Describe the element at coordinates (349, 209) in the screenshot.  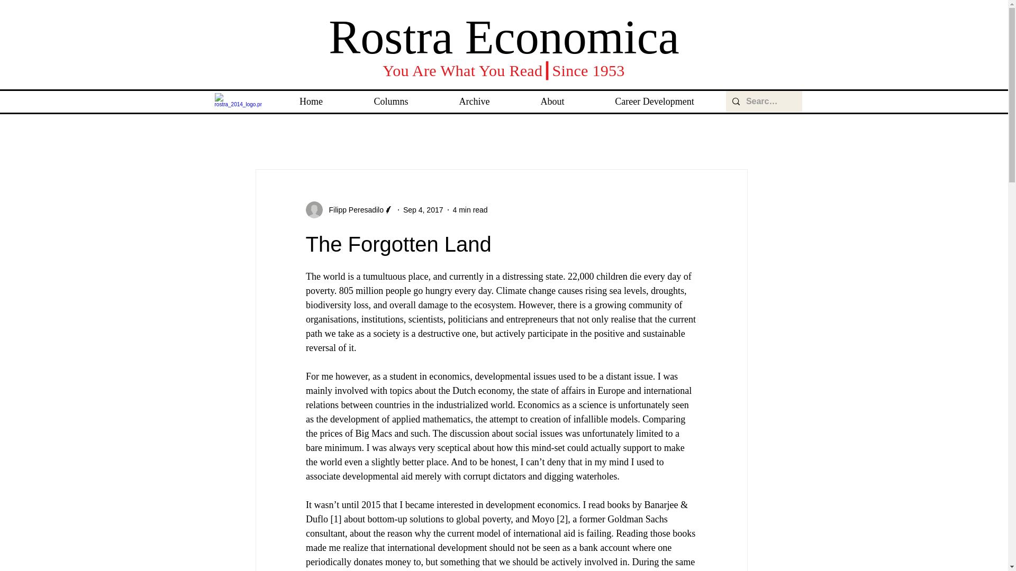
I see `Filipp Peresadilo` at that location.